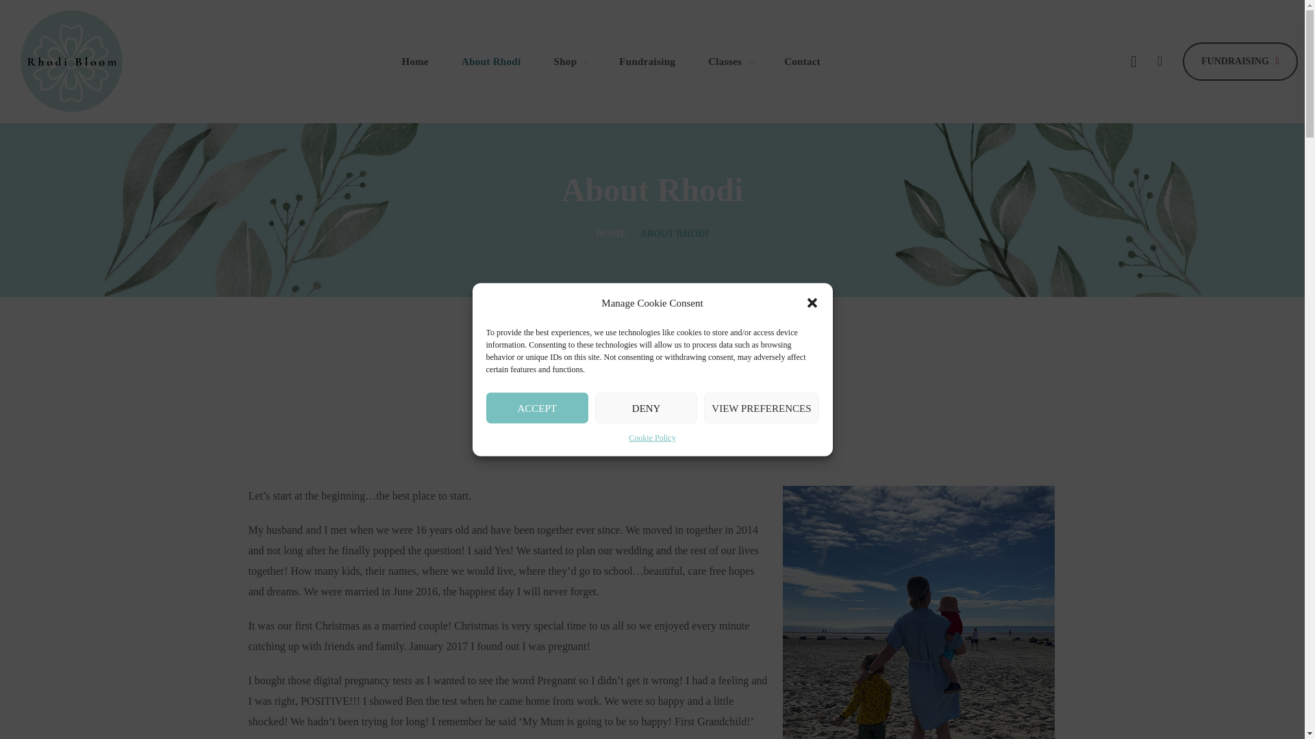  What do you see at coordinates (537, 408) in the screenshot?
I see `ACCEPT` at bounding box center [537, 408].